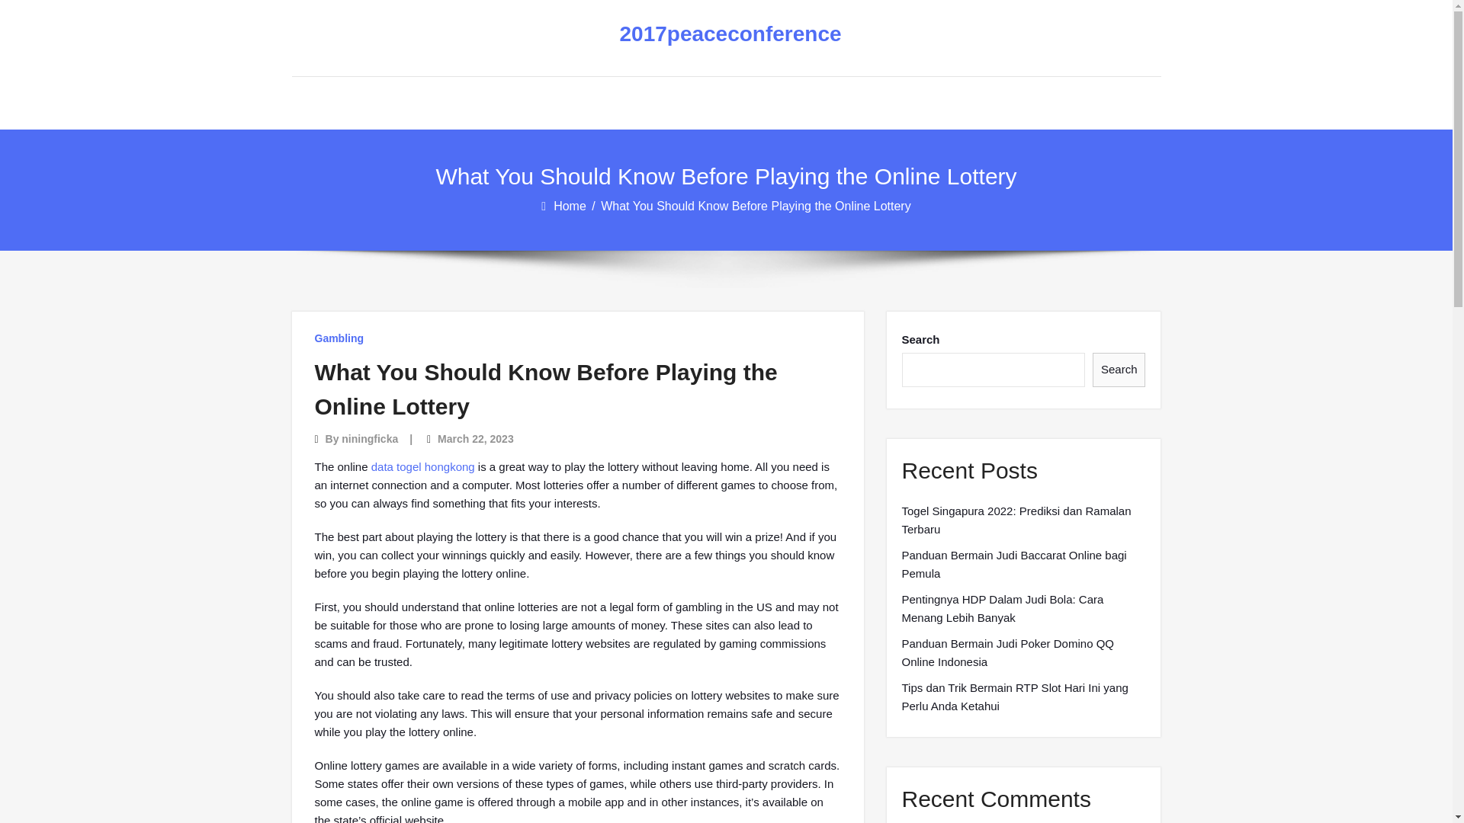 The height and width of the screenshot is (823, 1464). What do you see at coordinates (422, 466) in the screenshot?
I see `data togel hongkong` at bounding box center [422, 466].